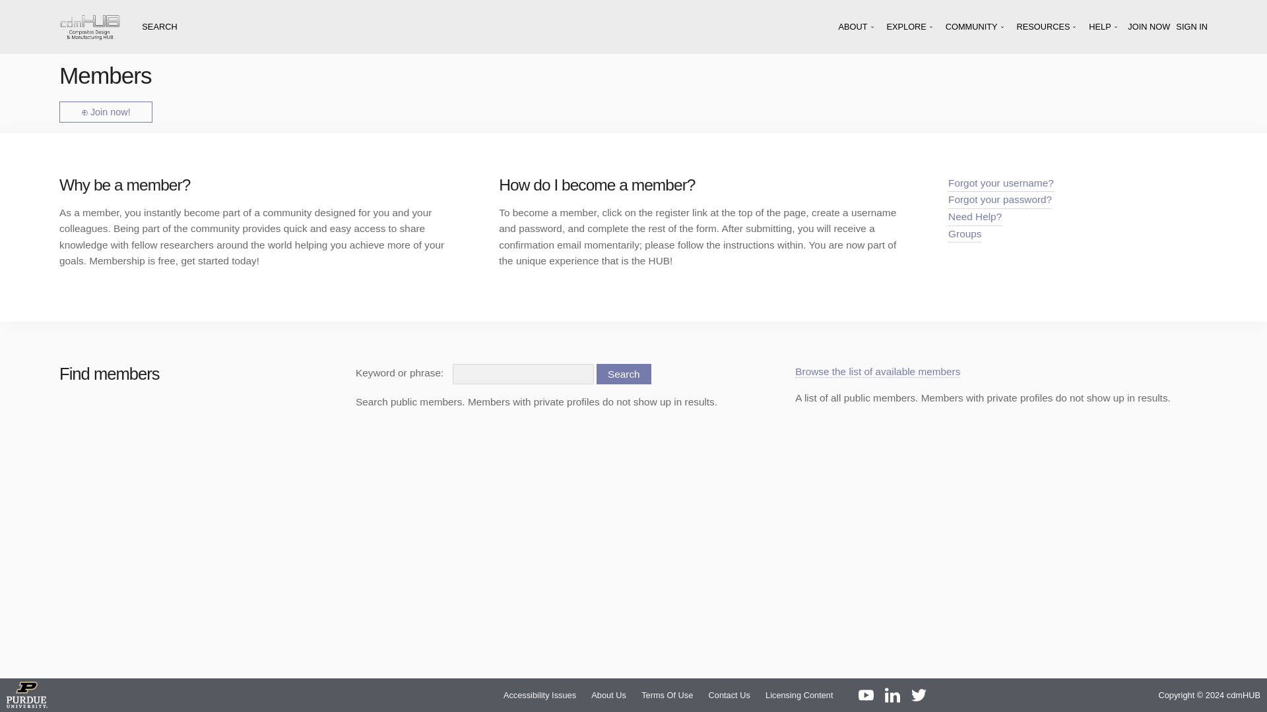  Describe the element at coordinates (999, 200) in the screenshot. I see `Forgot your password?` at that location.